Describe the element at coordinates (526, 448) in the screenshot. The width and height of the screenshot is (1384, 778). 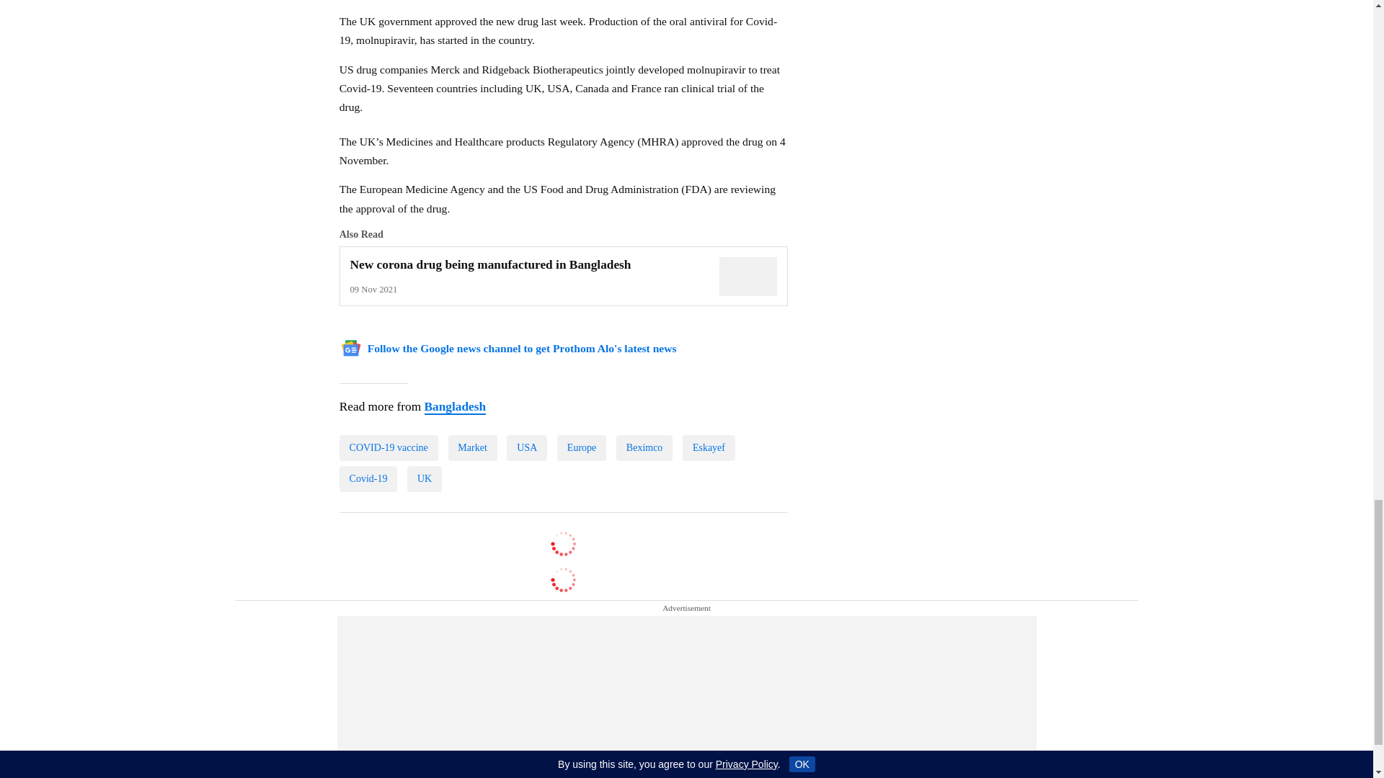
I see `USA` at that location.